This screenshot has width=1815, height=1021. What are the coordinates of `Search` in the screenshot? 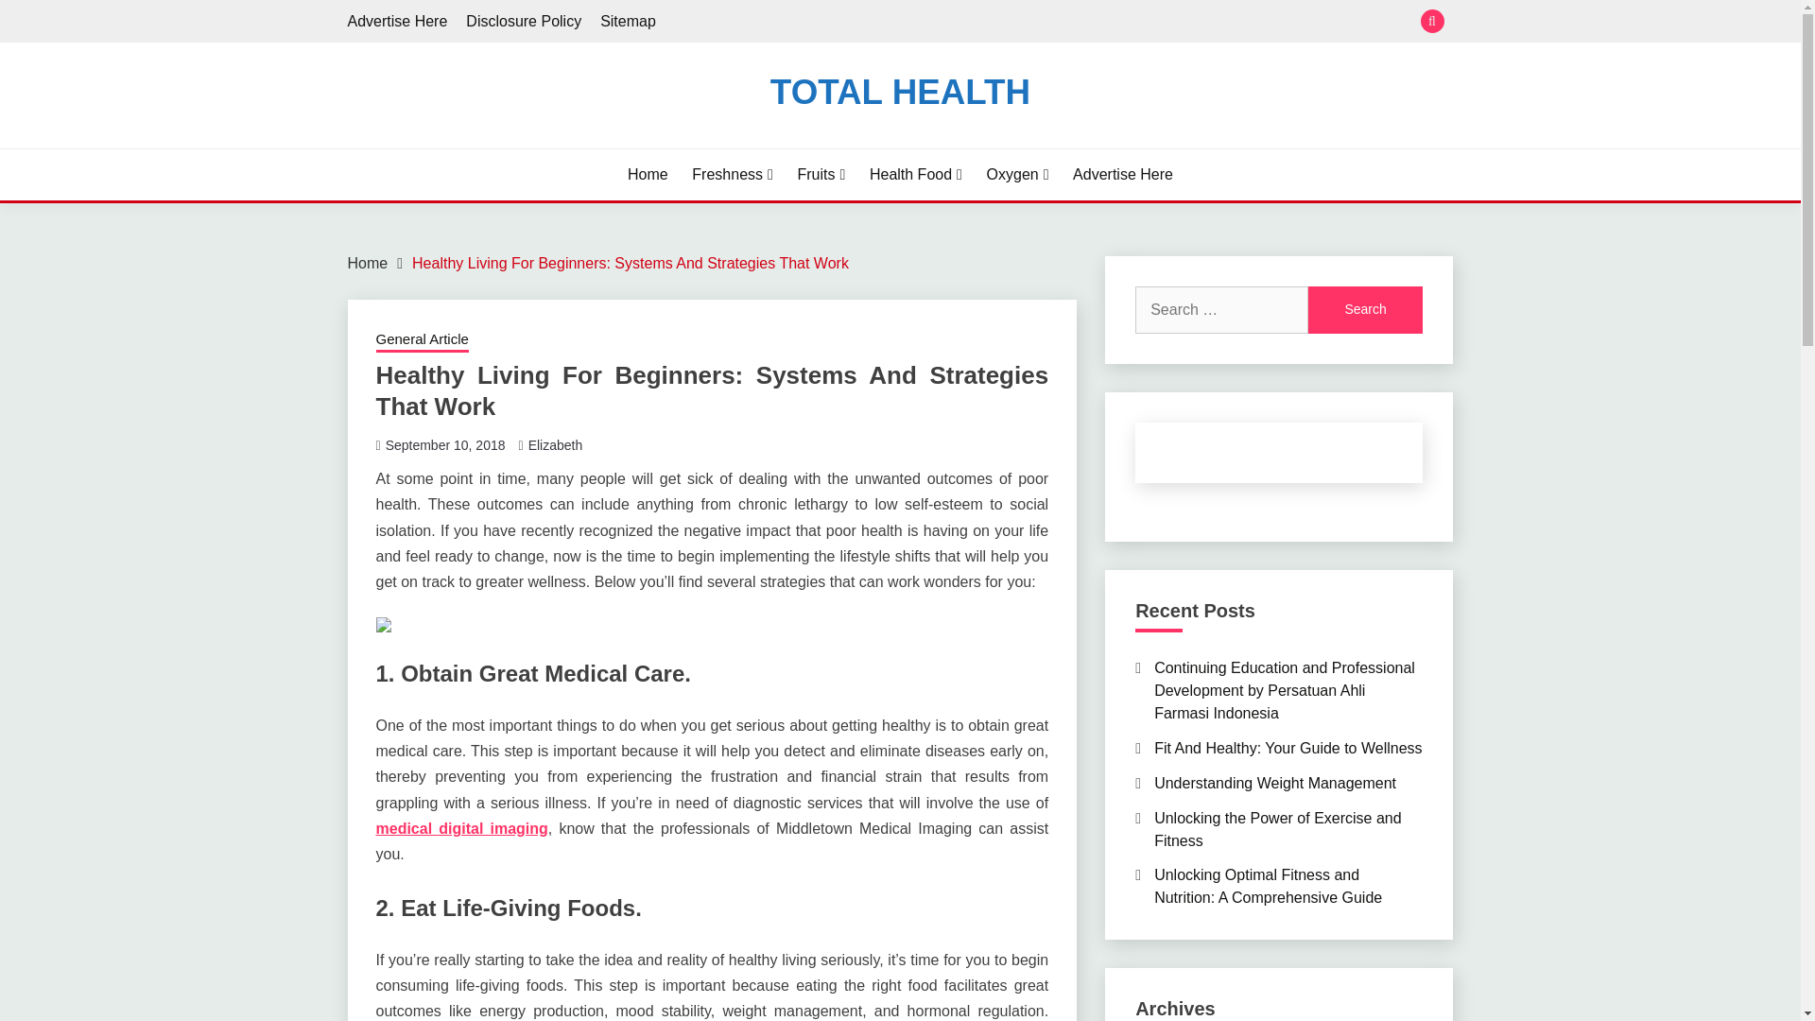 It's located at (1038, 23).